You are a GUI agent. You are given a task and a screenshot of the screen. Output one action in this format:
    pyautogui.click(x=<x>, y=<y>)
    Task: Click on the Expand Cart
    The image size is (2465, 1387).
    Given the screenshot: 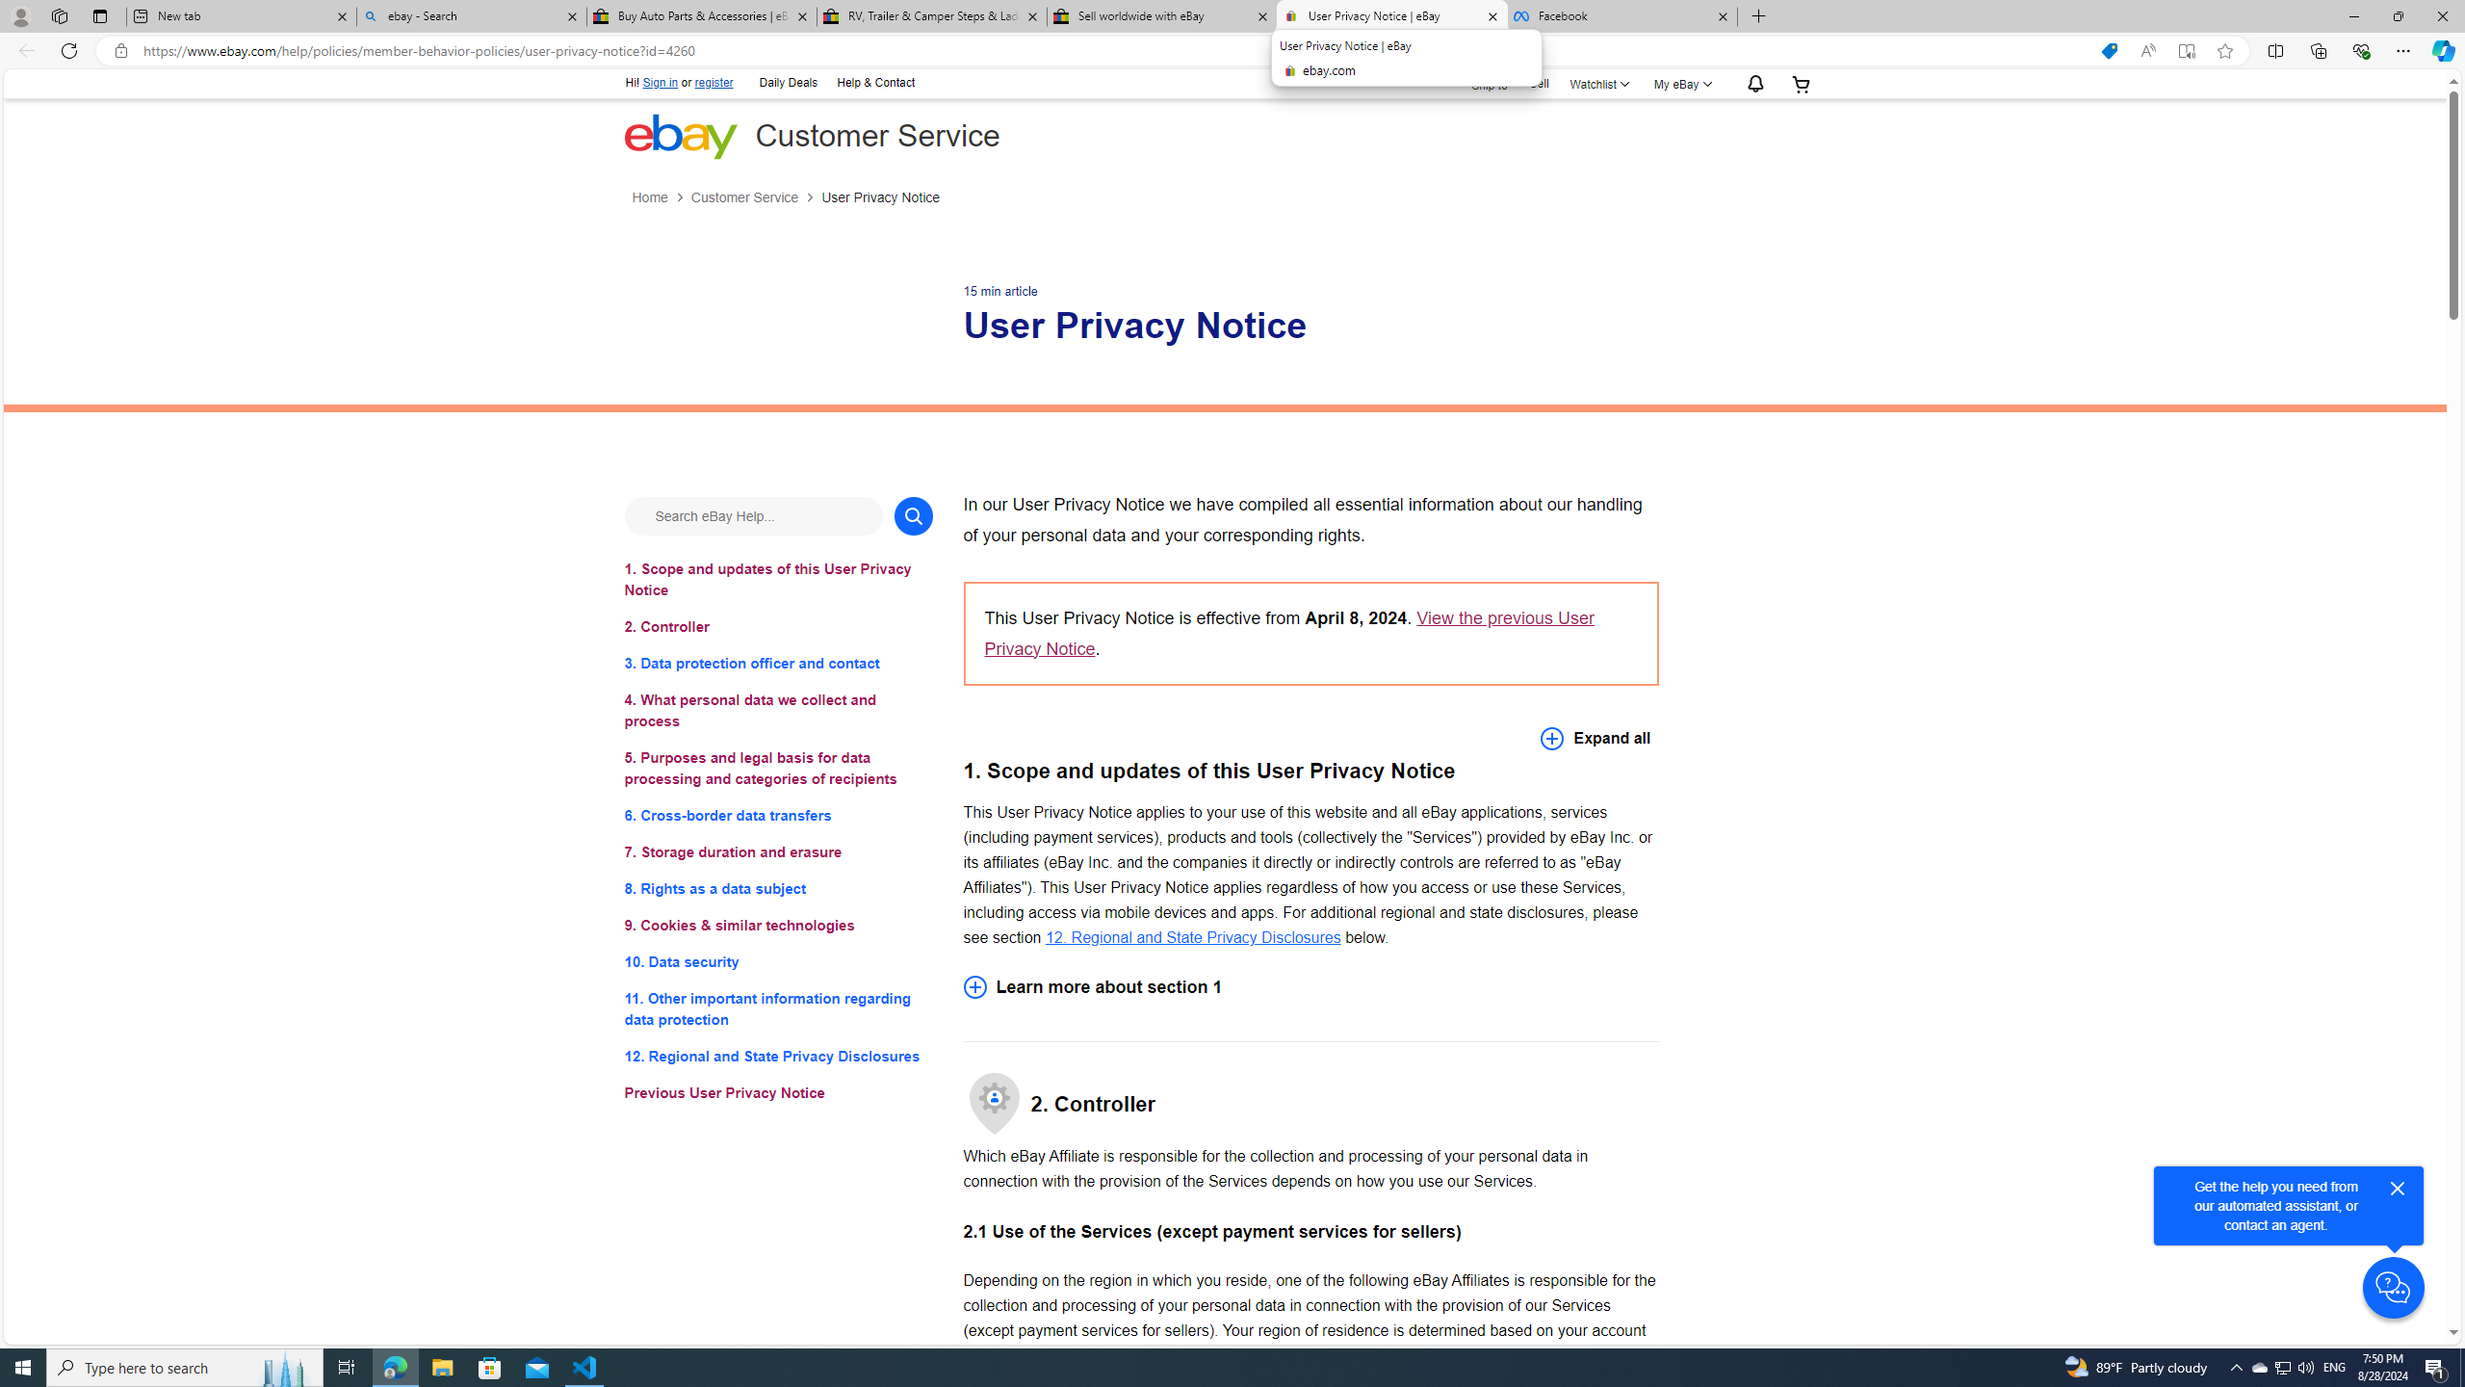 What is the action you would take?
    pyautogui.click(x=1802, y=83)
    